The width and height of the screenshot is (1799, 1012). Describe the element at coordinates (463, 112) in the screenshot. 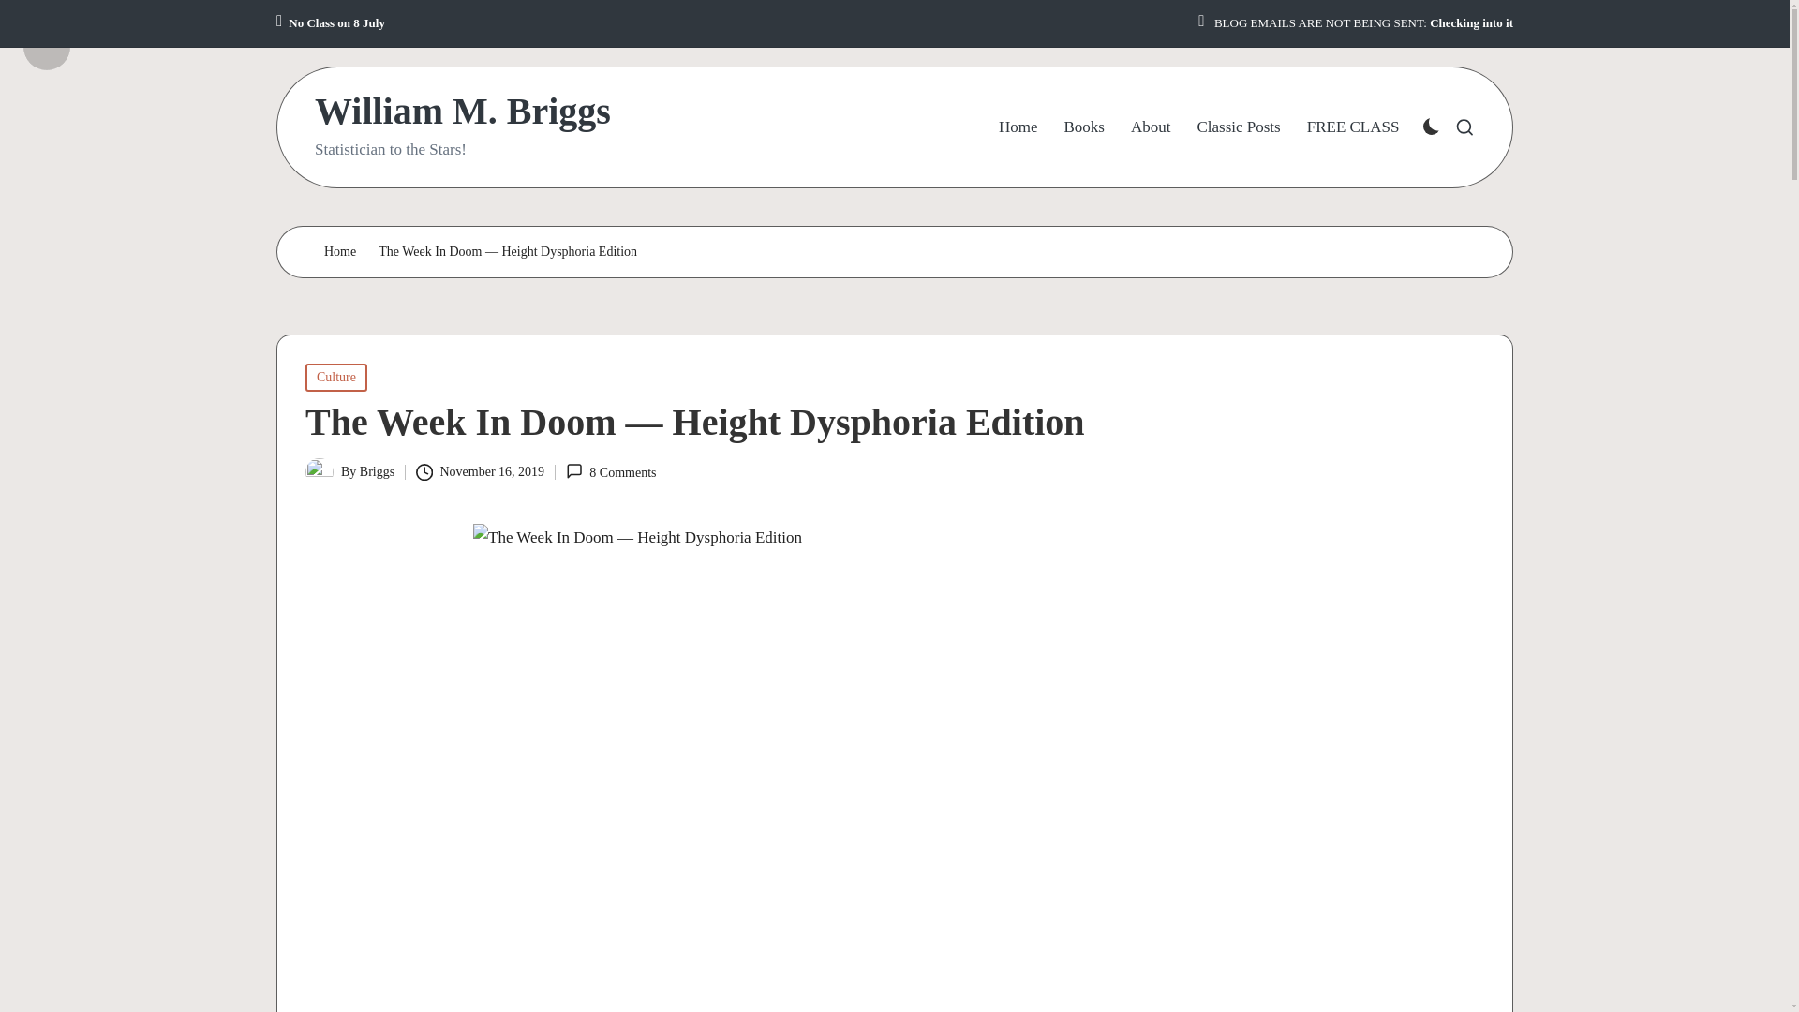

I see `William M. Briggs` at that location.